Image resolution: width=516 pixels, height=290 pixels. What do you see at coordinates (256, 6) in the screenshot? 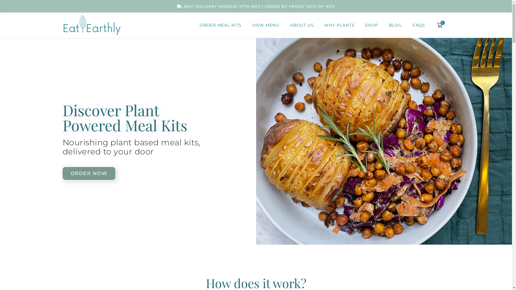
I see `NEXT DELIVERY MONDAY 27TH NOV | ORDER BY FRIDAY 24TH OF NOV` at bounding box center [256, 6].